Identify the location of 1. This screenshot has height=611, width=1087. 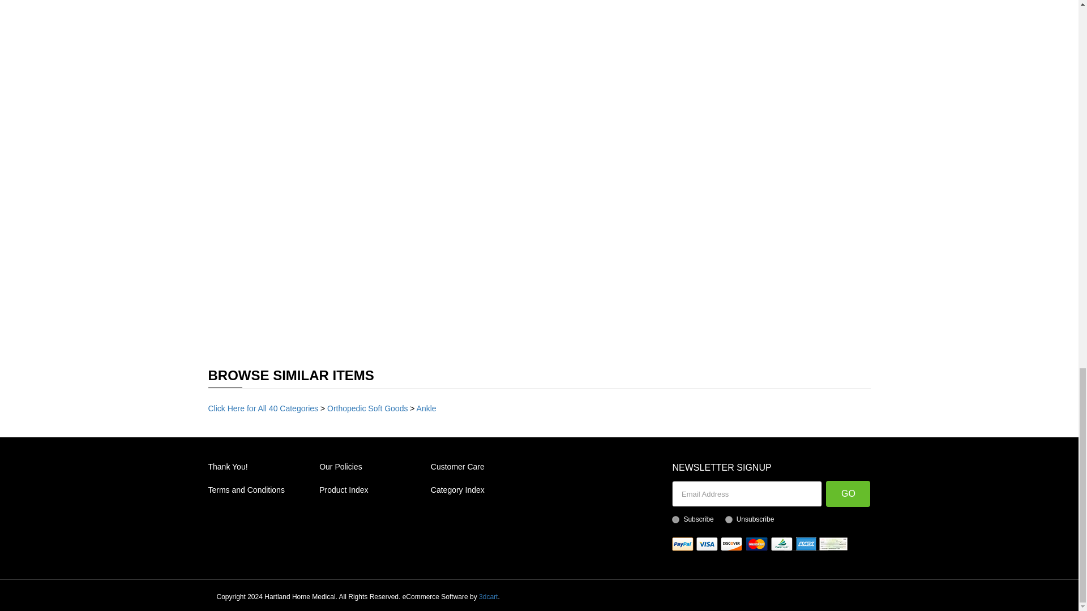
(675, 519).